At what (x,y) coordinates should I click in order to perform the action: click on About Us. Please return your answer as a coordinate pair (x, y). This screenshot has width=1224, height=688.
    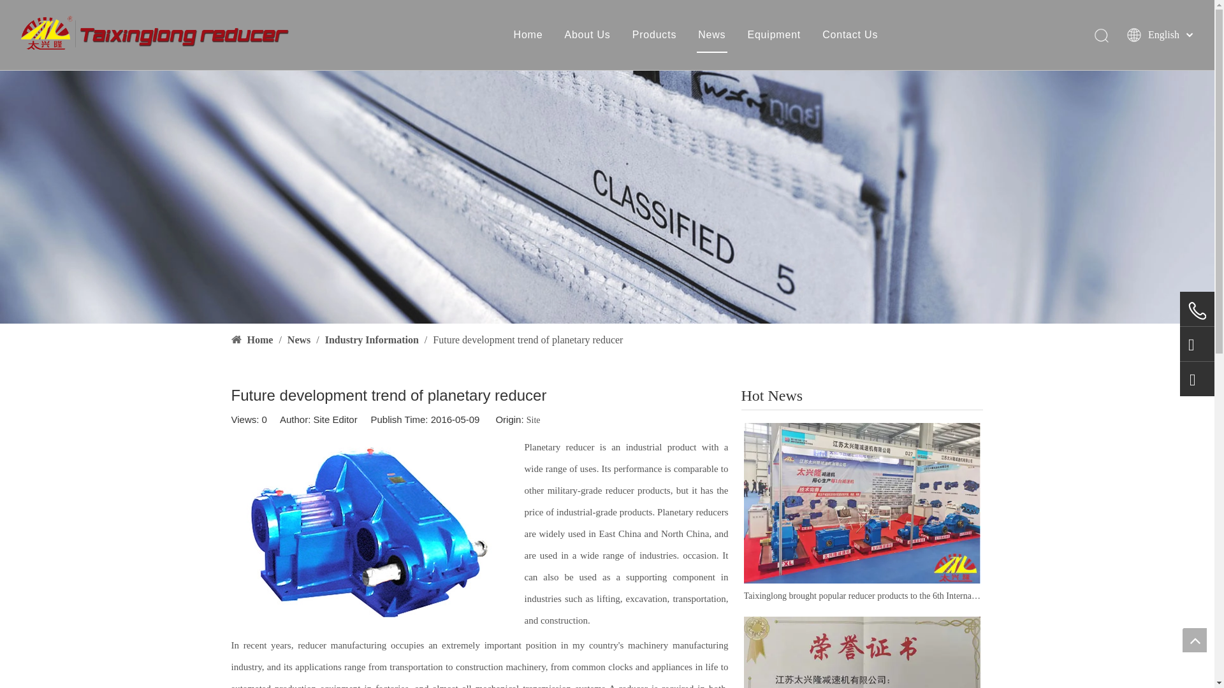
    Looking at the image, I should click on (586, 34).